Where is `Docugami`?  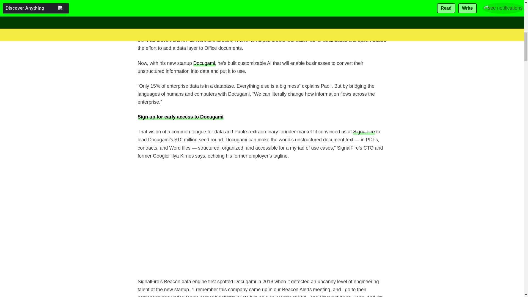
Docugami is located at coordinates (204, 63).